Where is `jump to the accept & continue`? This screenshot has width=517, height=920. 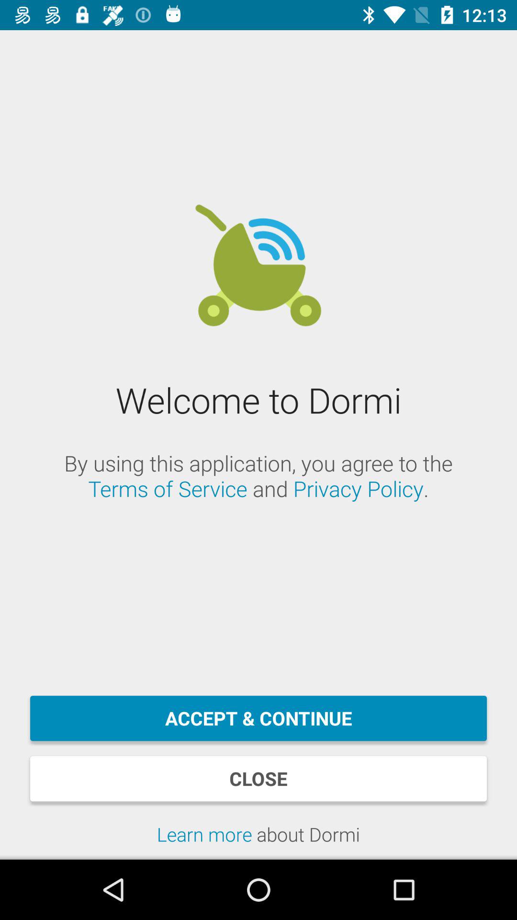
jump to the accept & continue is located at coordinates (258, 718).